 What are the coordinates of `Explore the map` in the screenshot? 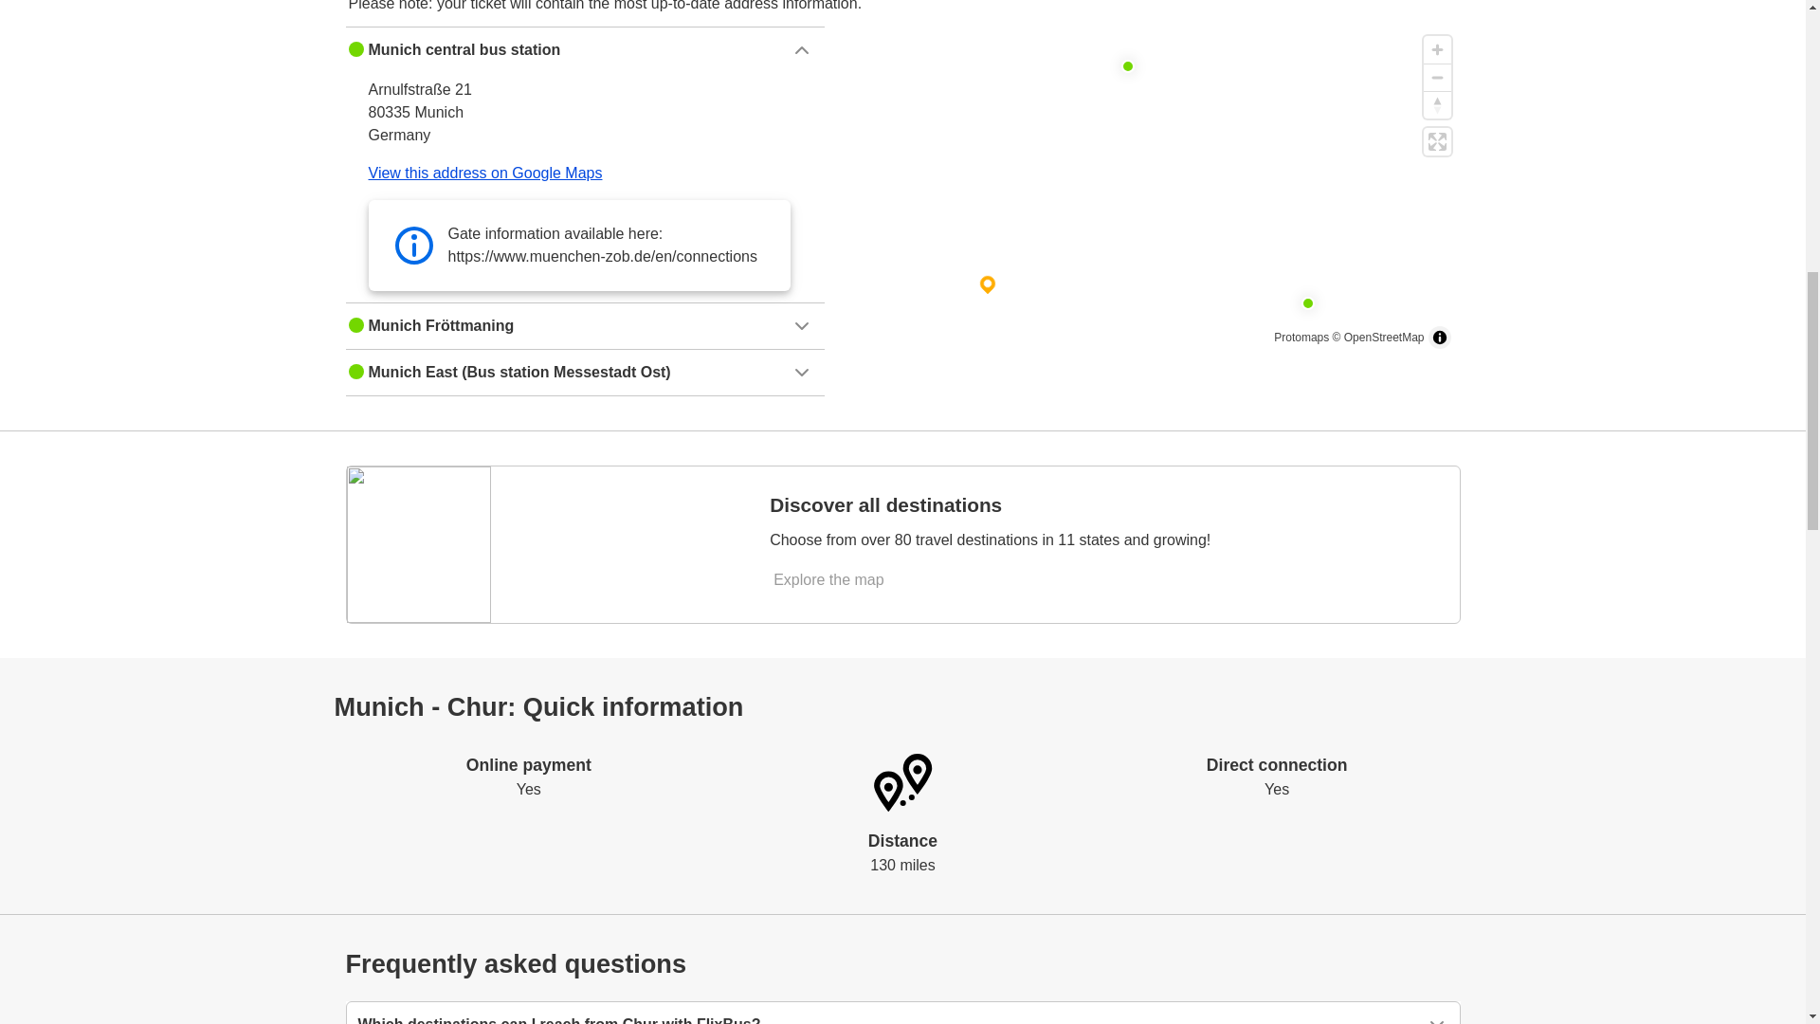 It's located at (830, 580).